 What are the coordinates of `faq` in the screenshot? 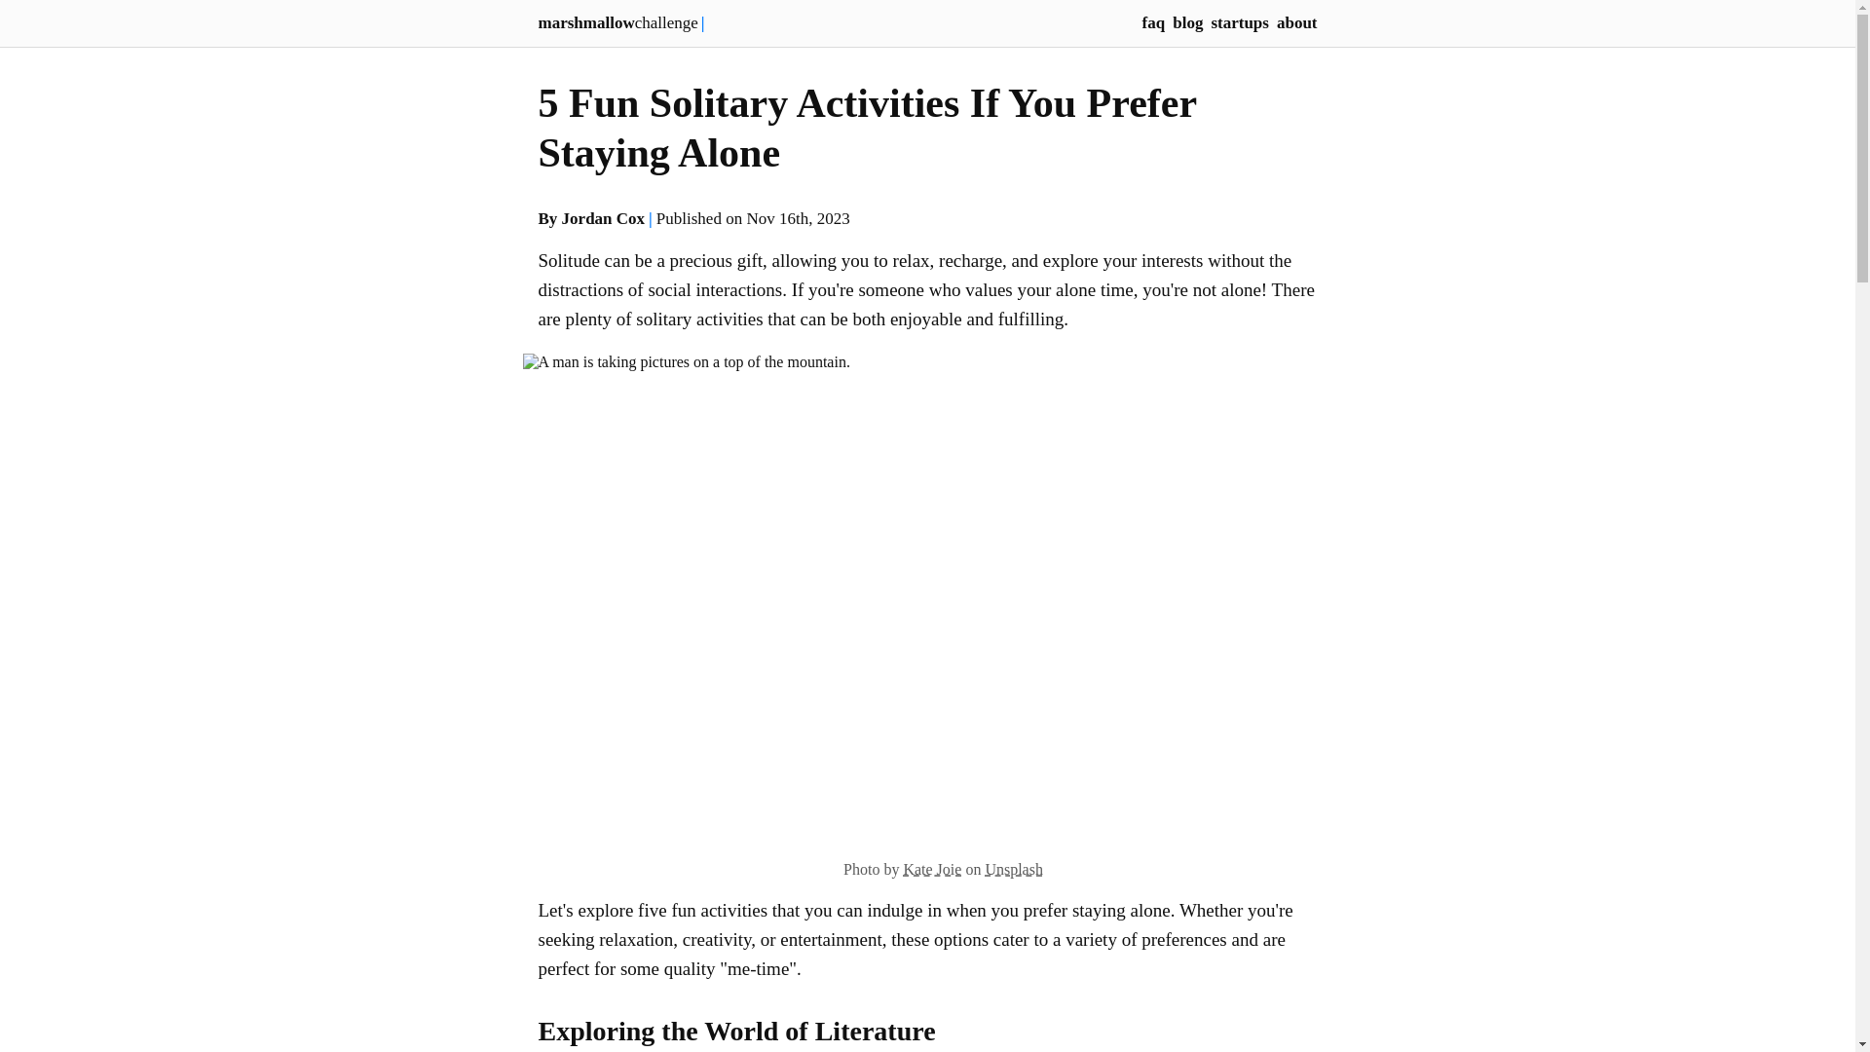 It's located at (1153, 23).